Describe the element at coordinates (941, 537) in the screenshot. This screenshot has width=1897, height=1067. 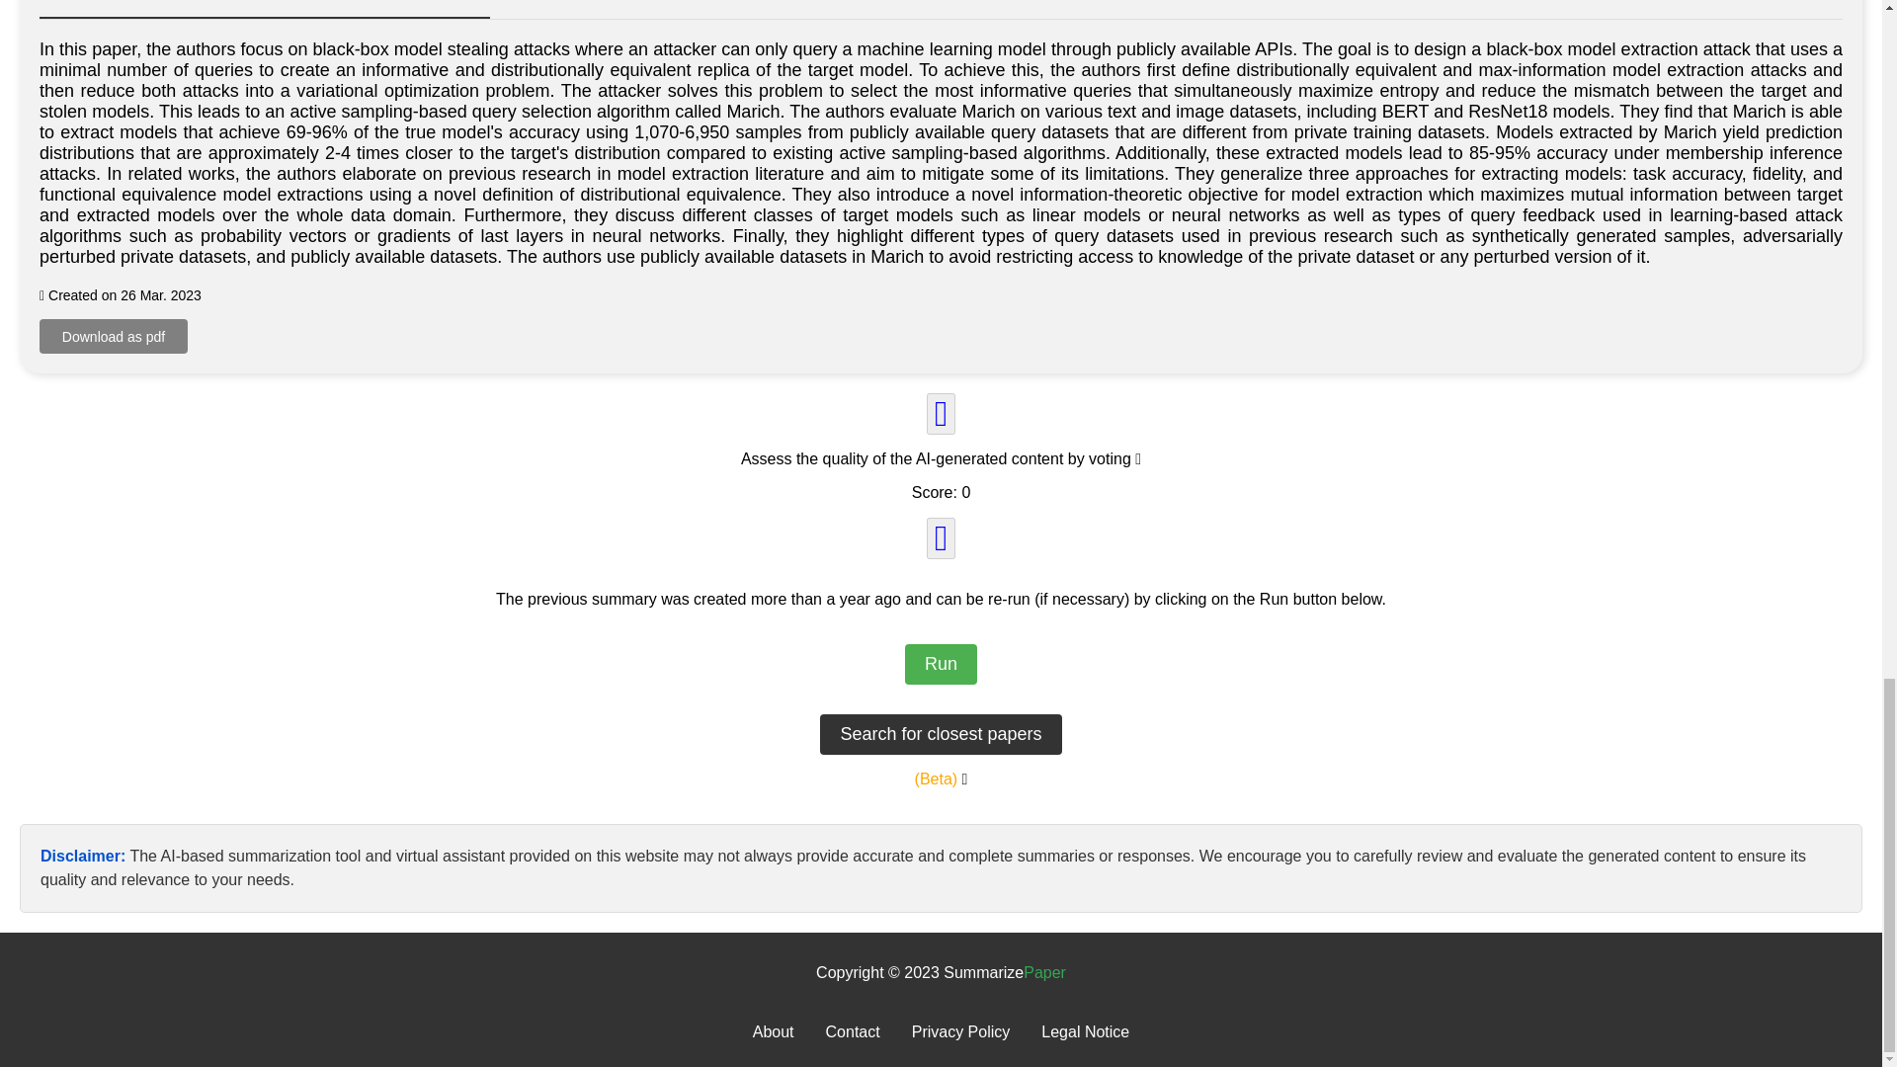
I see `down` at that location.